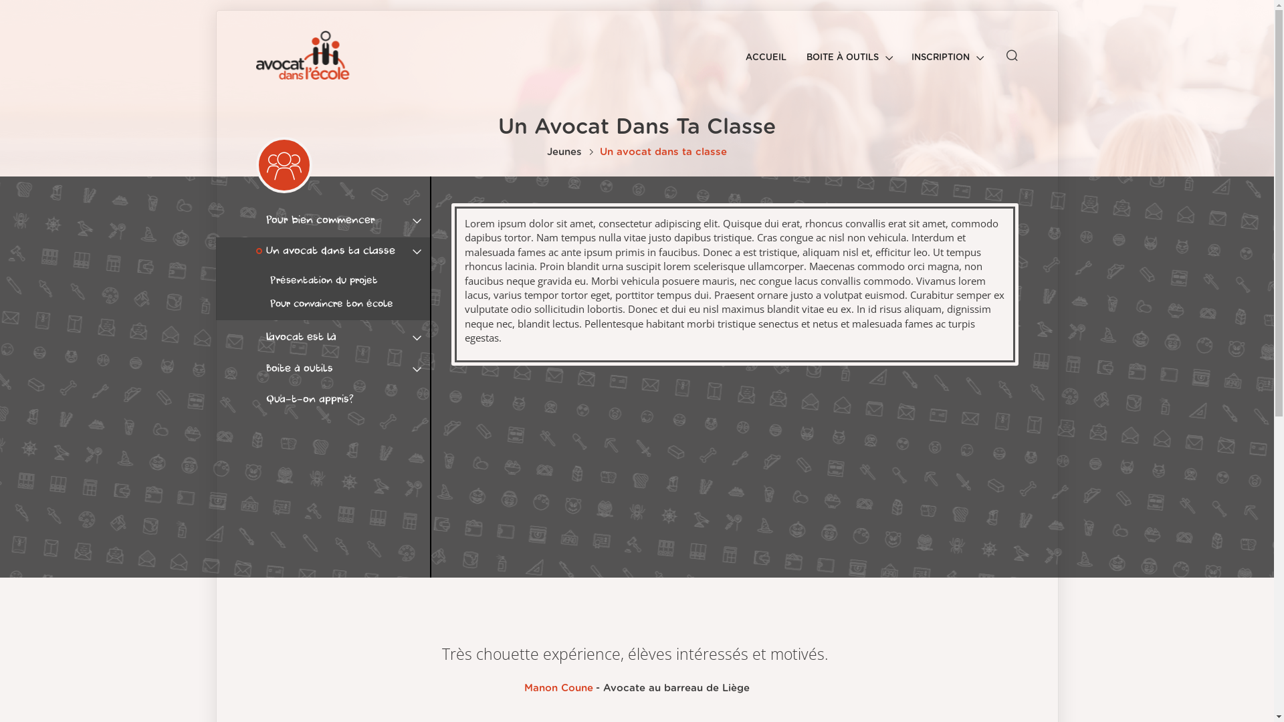 The width and height of the screenshot is (1284, 722). I want to click on Un avocat dans ta classe, so click(342, 251).